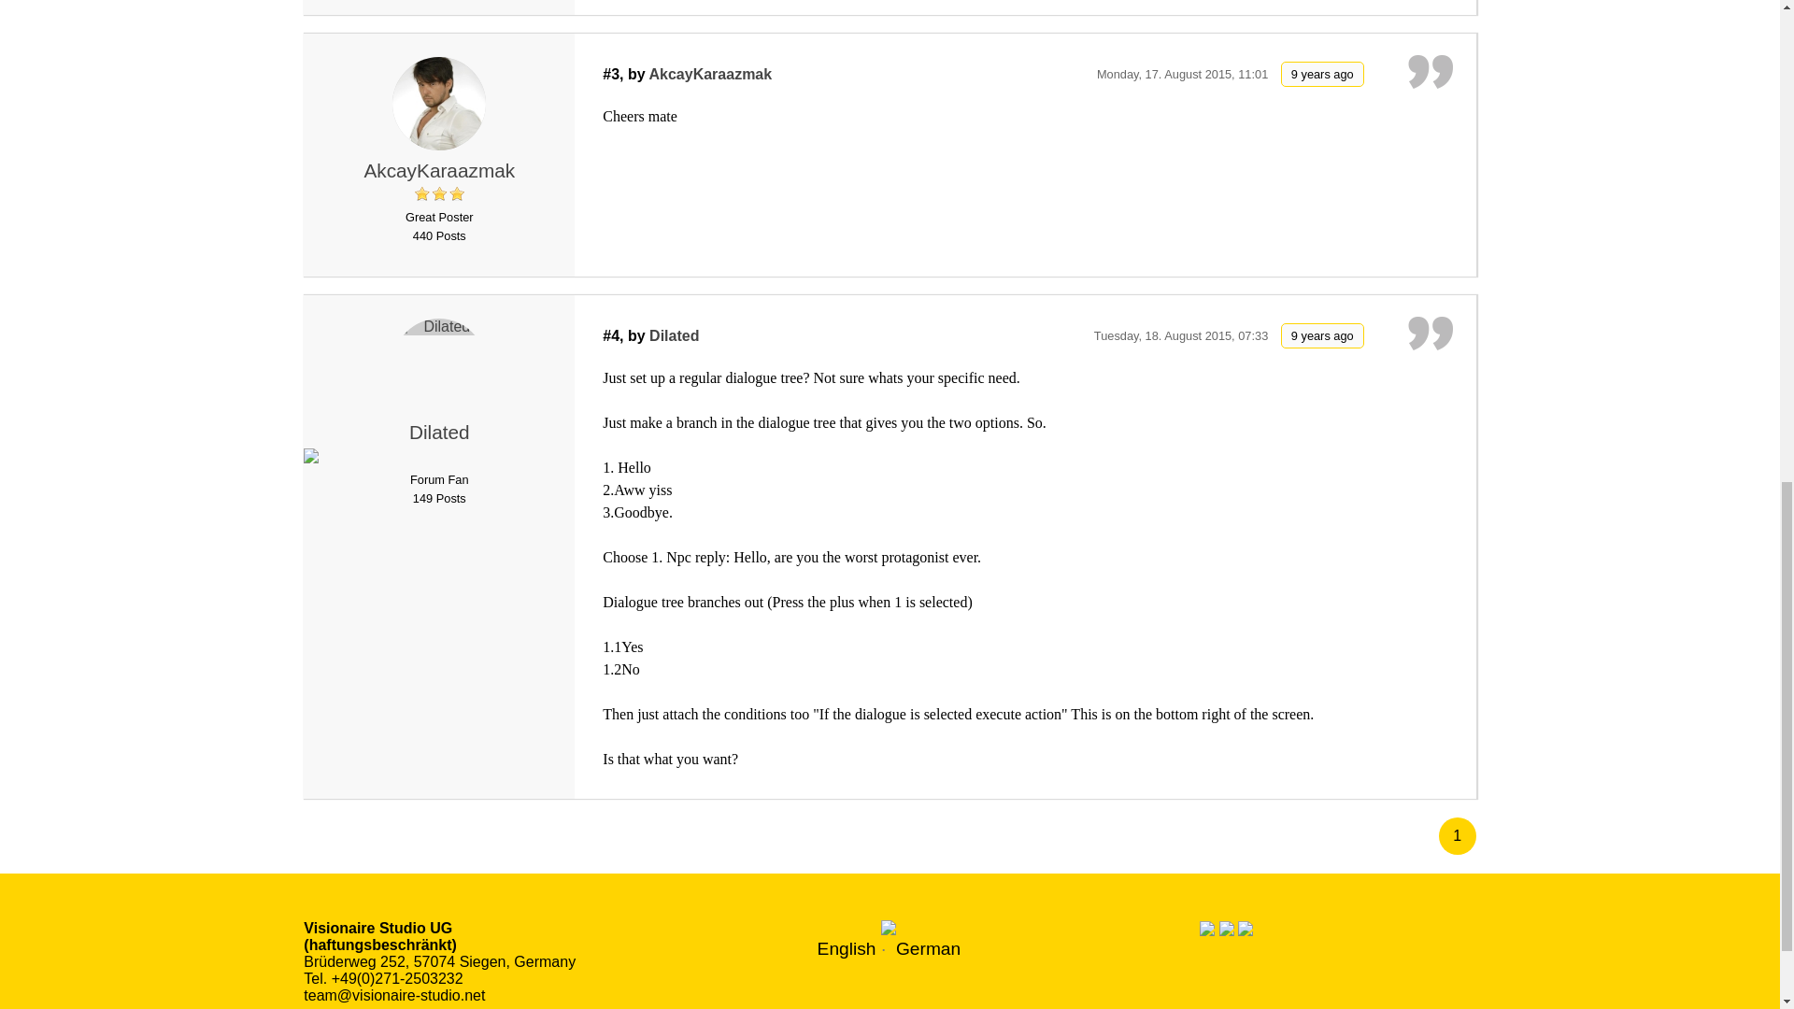  I want to click on AkcayKaraazmak, so click(439, 170).